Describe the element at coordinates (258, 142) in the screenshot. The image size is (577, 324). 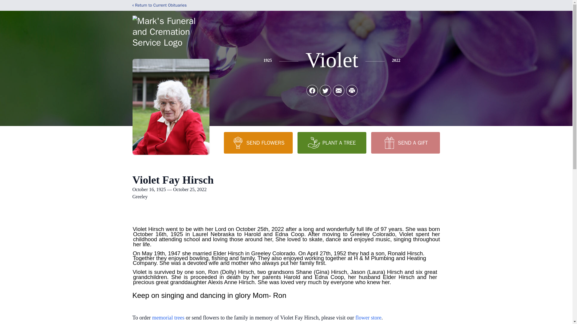
I see `SEND FLOWERS` at that location.